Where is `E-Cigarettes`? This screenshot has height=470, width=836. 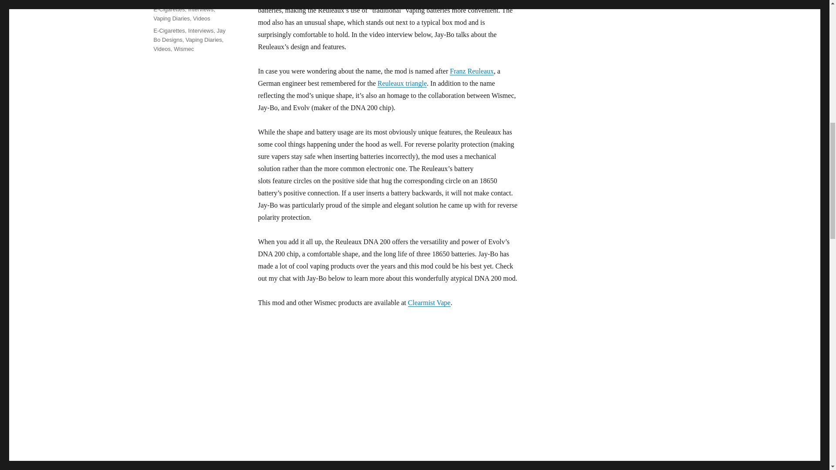
E-Cigarettes is located at coordinates (169, 10).